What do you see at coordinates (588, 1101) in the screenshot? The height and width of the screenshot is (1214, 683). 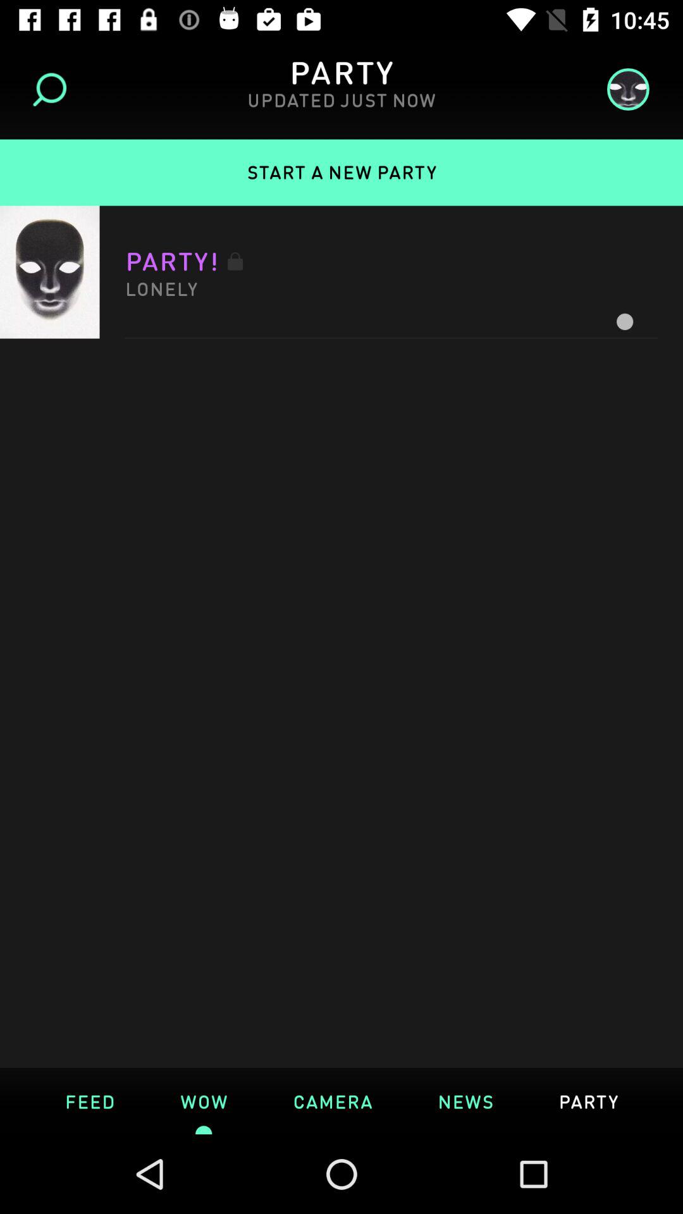 I see `click on the text which is right side of news` at bounding box center [588, 1101].